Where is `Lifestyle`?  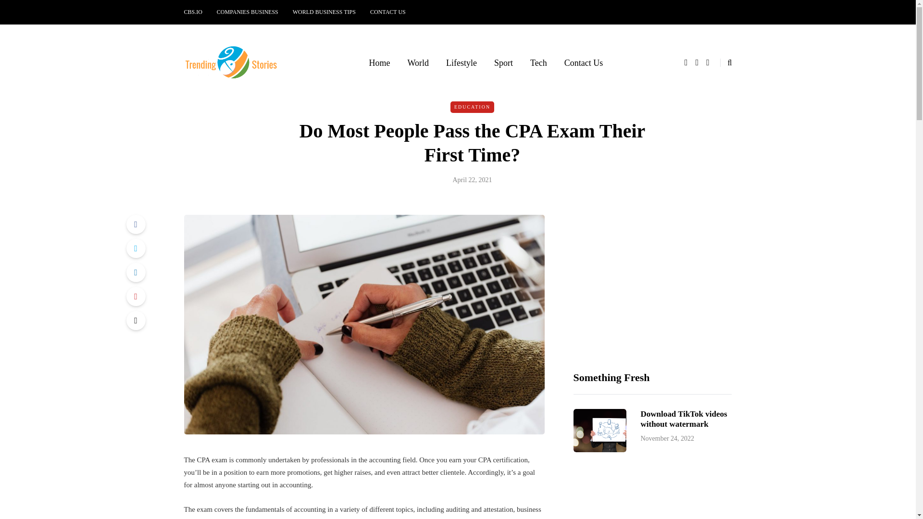
Lifestyle is located at coordinates (461, 62).